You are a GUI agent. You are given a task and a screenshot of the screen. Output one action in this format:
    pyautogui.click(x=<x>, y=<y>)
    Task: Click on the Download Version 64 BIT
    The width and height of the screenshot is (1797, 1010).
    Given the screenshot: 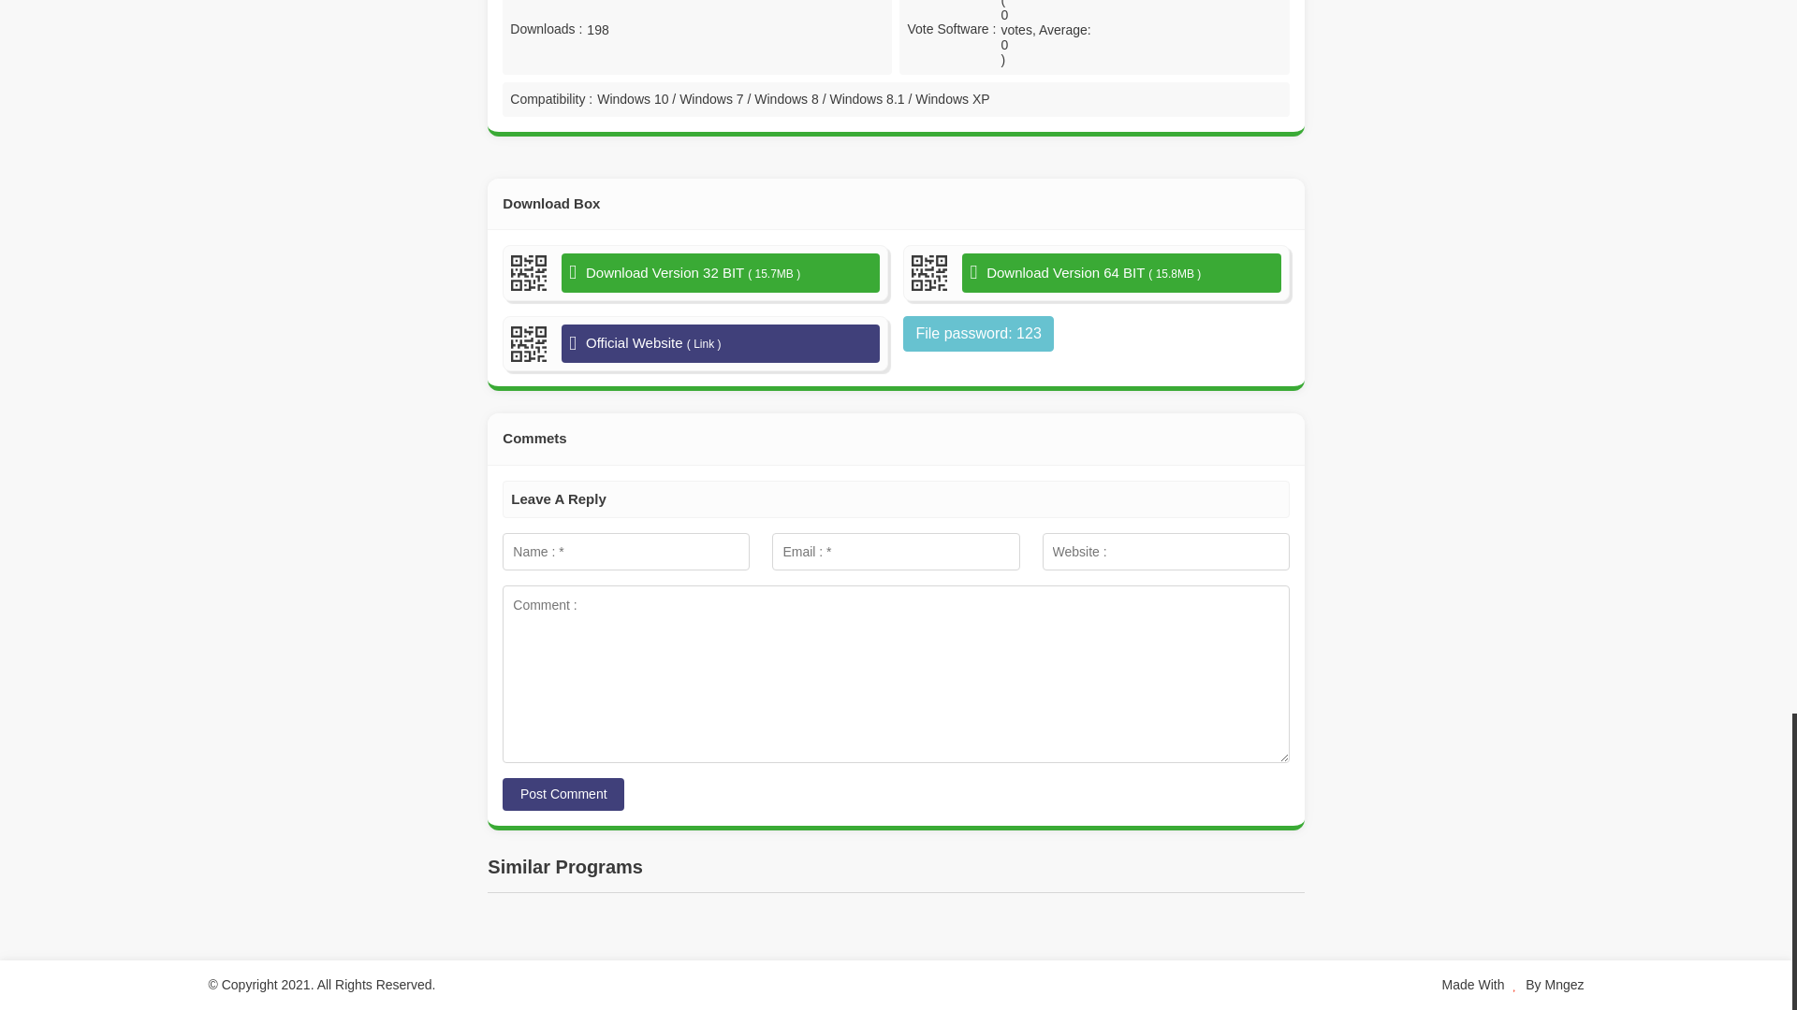 What is the action you would take?
    pyautogui.click(x=1120, y=273)
    